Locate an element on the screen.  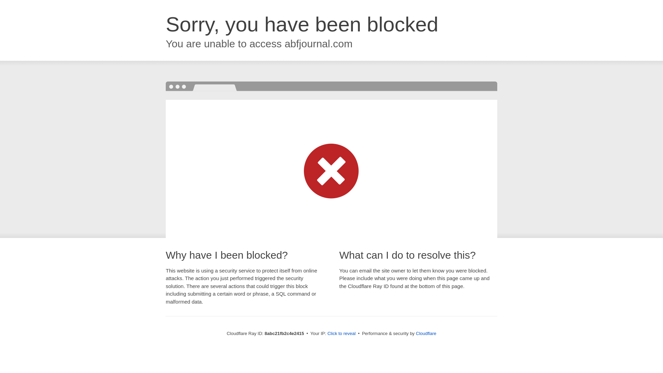
Cloudflare is located at coordinates (426, 333).